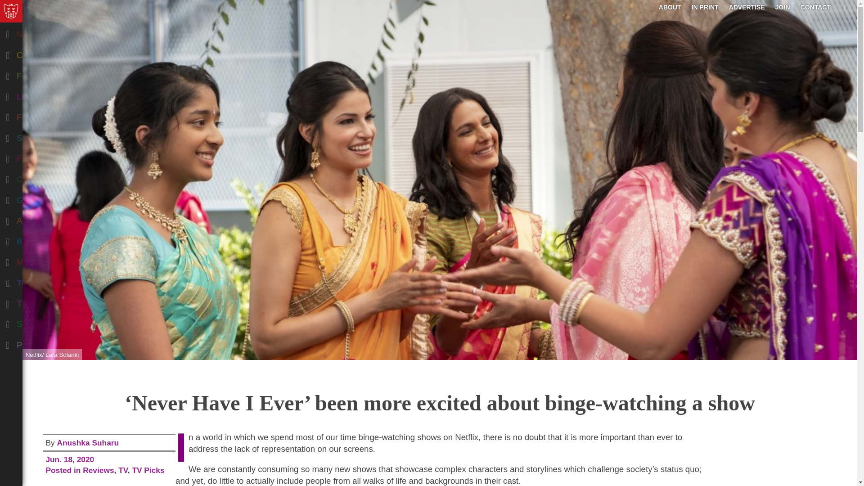 This screenshot has height=486, width=864. What do you see at coordinates (47, 177) in the screenshot?
I see `Climate` at bounding box center [47, 177].